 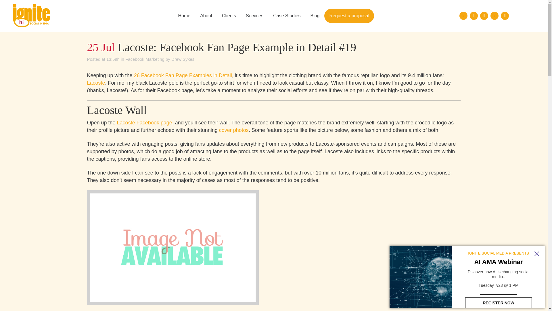 What do you see at coordinates (145, 59) in the screenshot?
I see `Facebook Marketing` at bounding box center [145, 59].